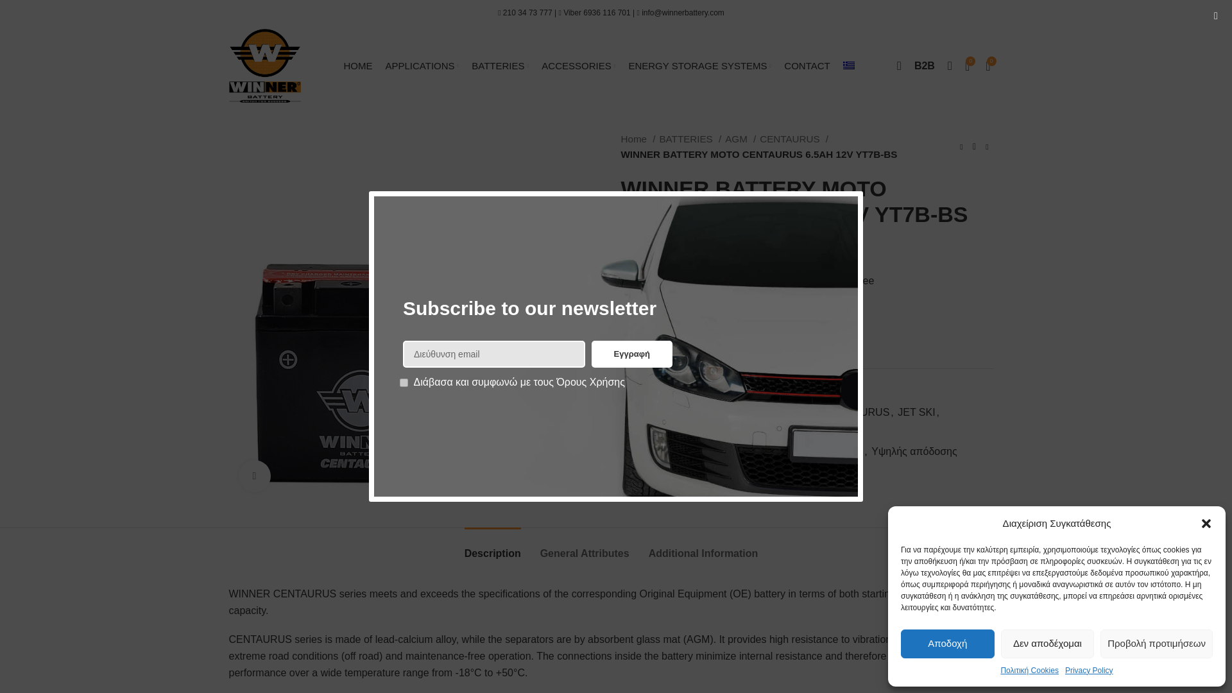  Describe the element at coordinates (357, 65) in the screenshot. I see `HOME` at that location.